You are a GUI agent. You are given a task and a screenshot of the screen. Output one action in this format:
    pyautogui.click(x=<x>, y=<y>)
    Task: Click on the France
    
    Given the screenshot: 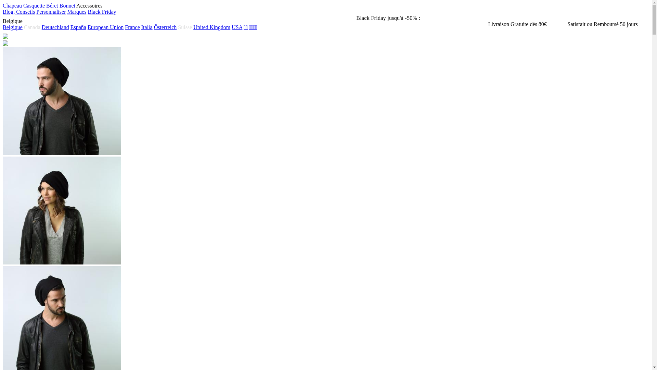 What is the action you would take?
    pyautogui.click(x=132, y=27)
    